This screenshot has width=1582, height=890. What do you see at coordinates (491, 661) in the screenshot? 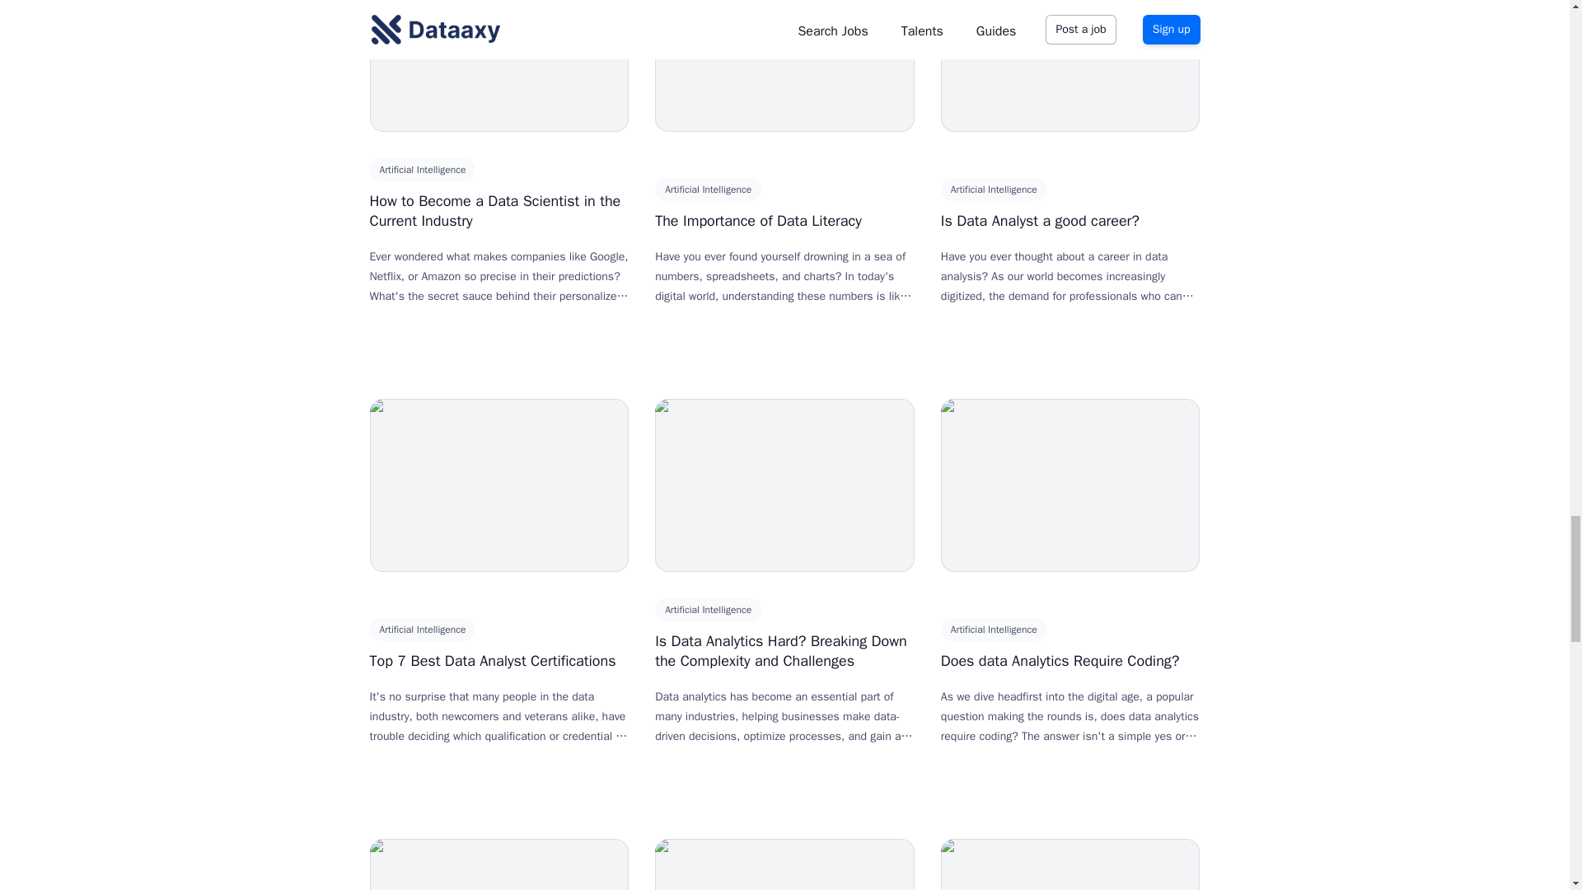
I see `Top 7 Best Data Analyst Certifications` at bounding box center [491, 661].